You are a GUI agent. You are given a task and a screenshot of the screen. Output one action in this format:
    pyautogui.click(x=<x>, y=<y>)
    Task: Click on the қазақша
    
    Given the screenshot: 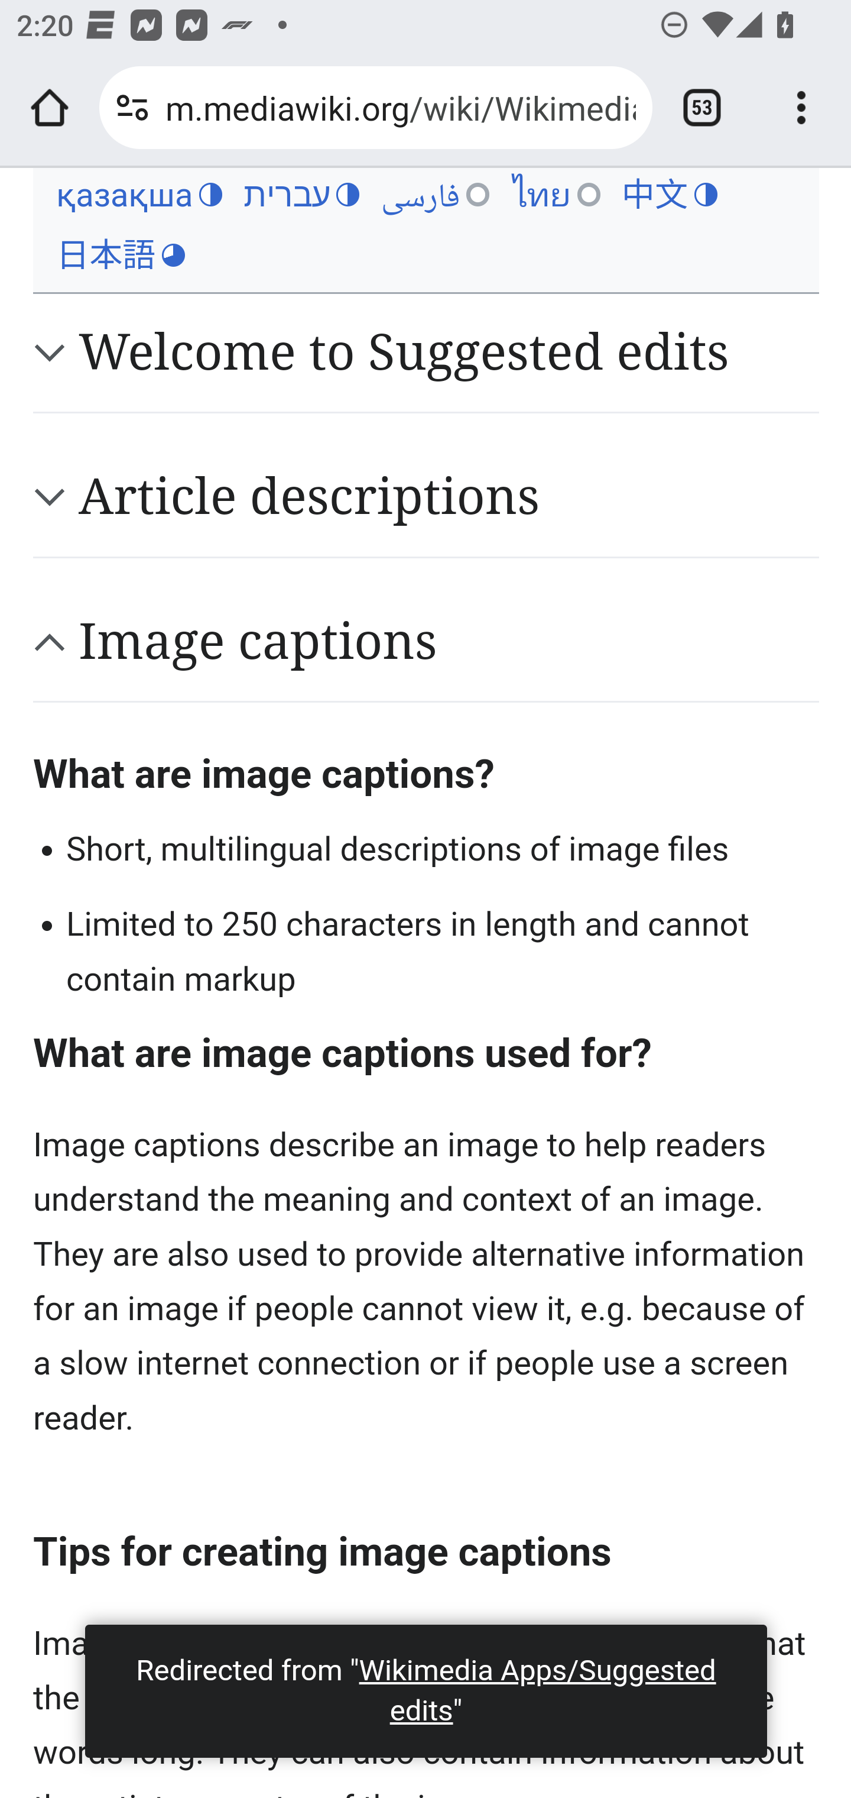 What is the action you would take?
    pyautogui.click(x=139, y=195)
    